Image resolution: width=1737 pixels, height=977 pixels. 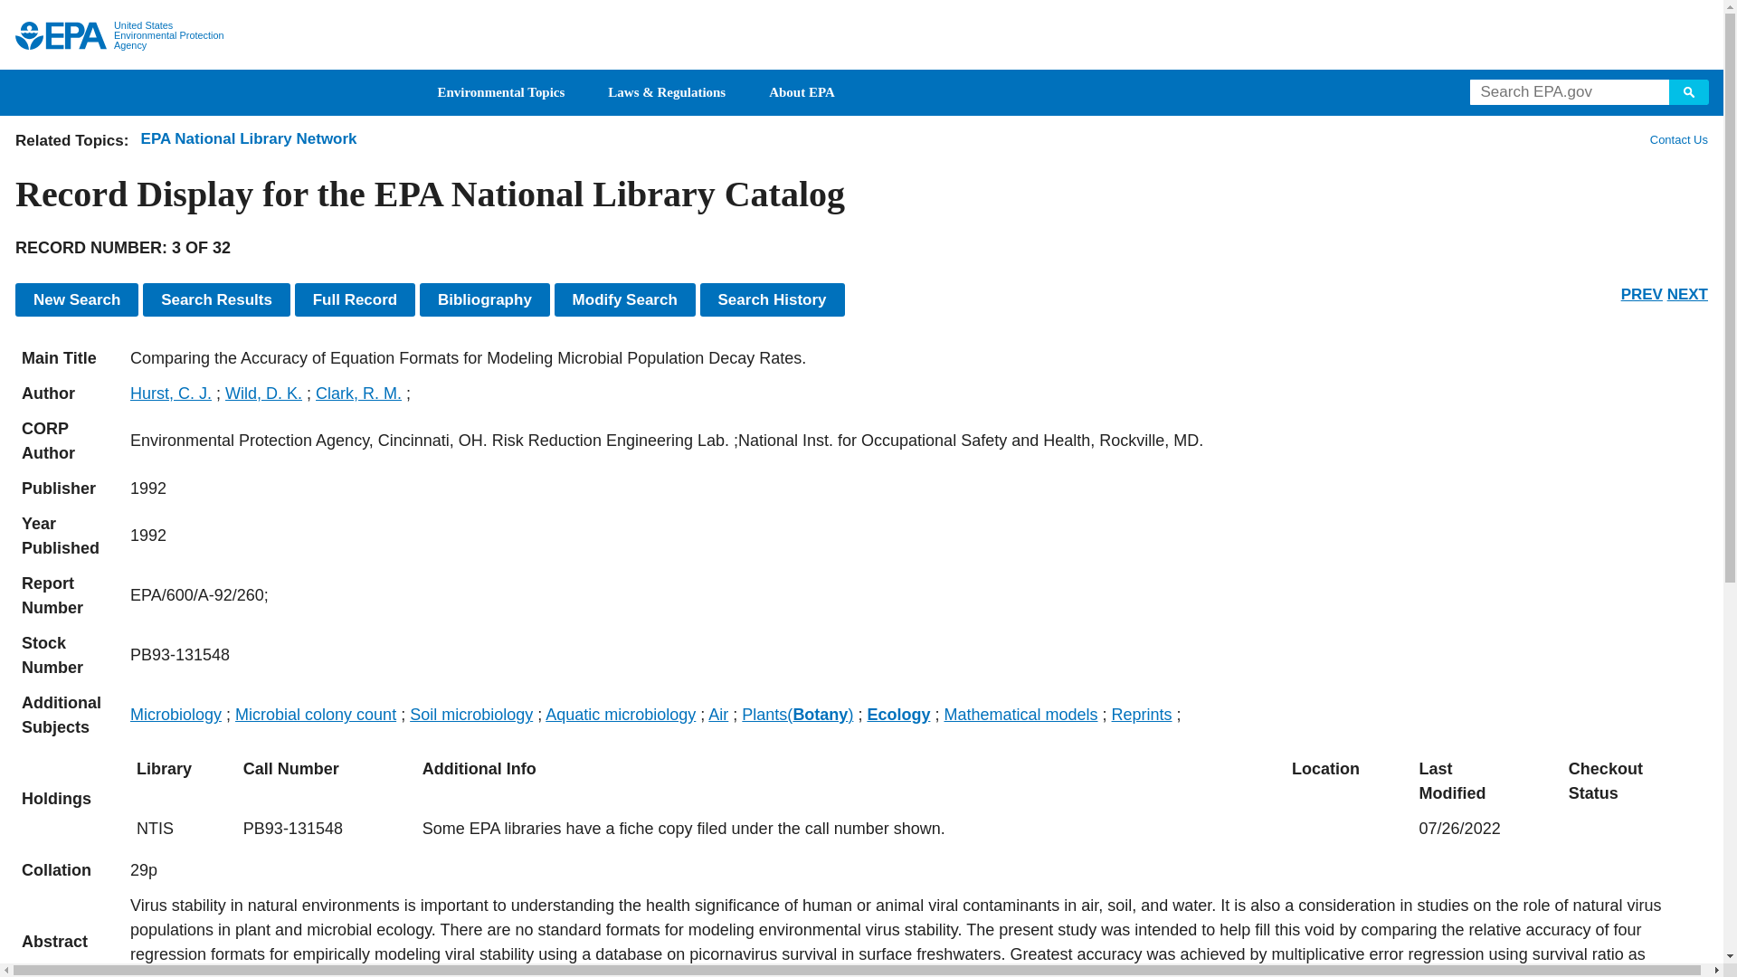 What do you see at coordinates (61, 35) in the screenshot?
I see `US EPA` at bounding box center [61, 35].